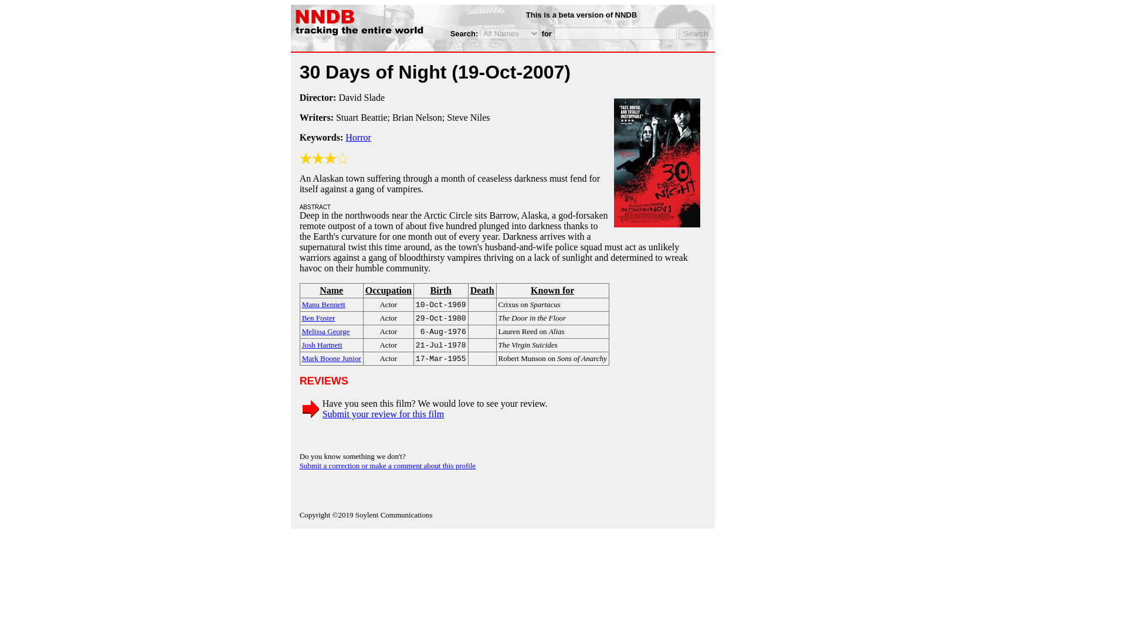 This screenshot has height=633, width=1126. I want to click on Mark Boone Junior, so click(331, 358).